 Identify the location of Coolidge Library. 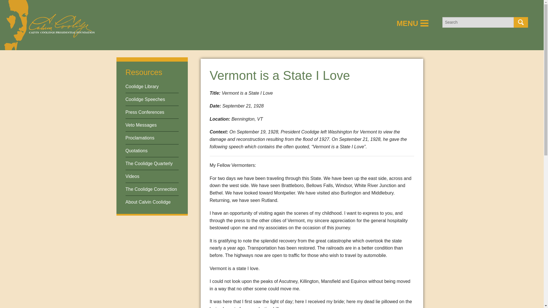
(142, 86).